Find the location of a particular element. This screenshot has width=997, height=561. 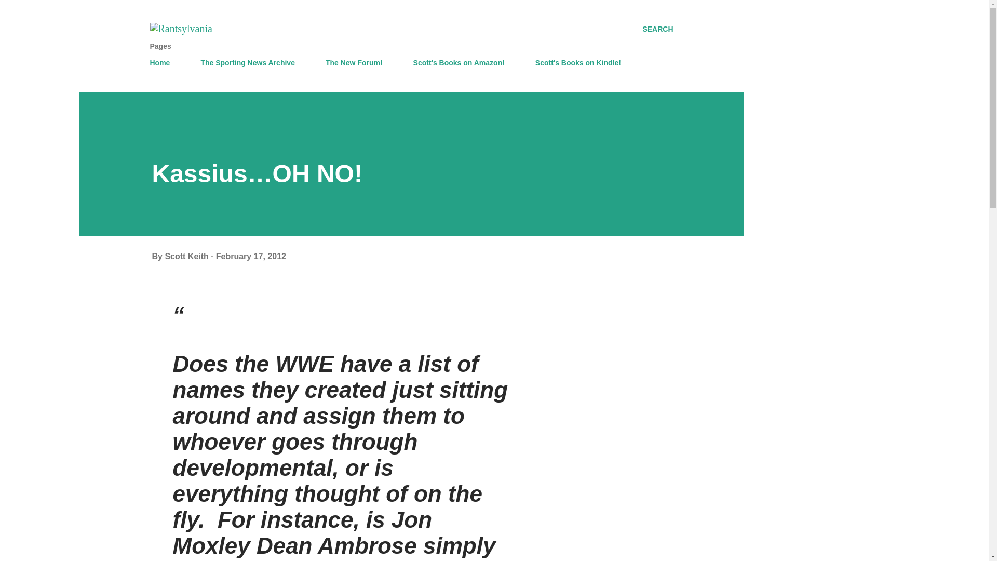

The Sporting News Archive is located at coordinates (247, 63).